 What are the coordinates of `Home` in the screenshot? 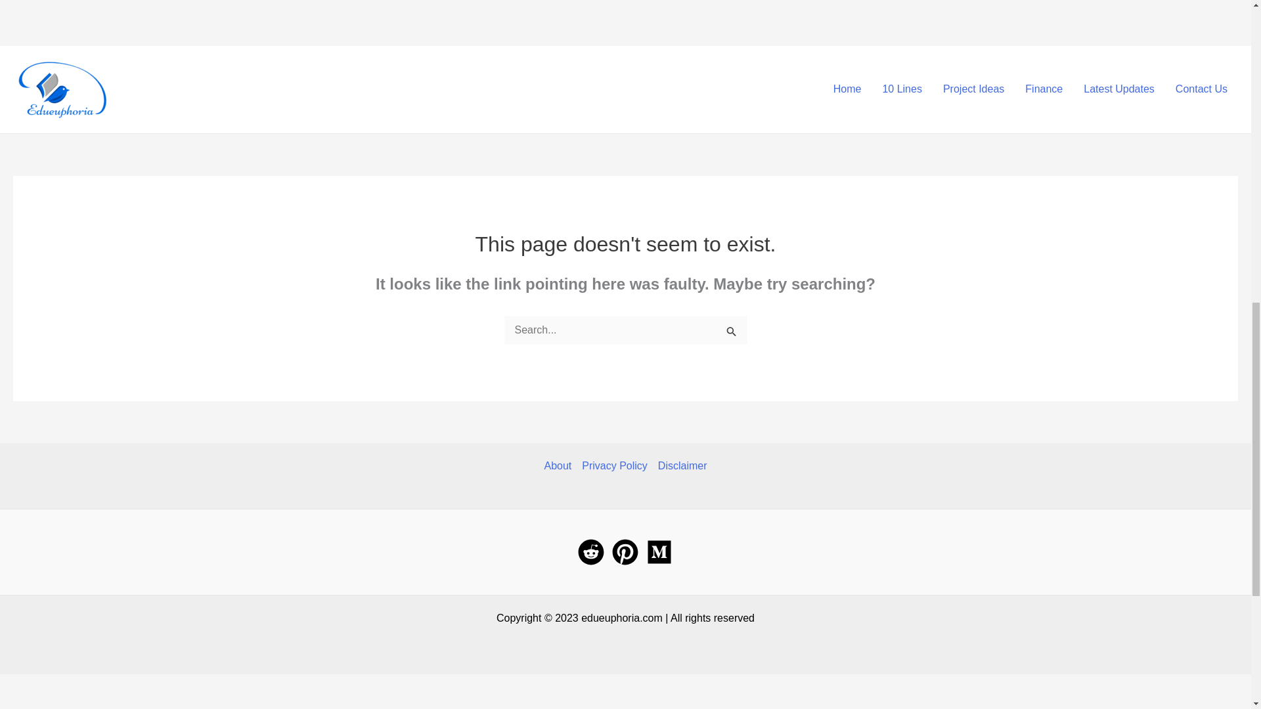 It's located at (847, 89).